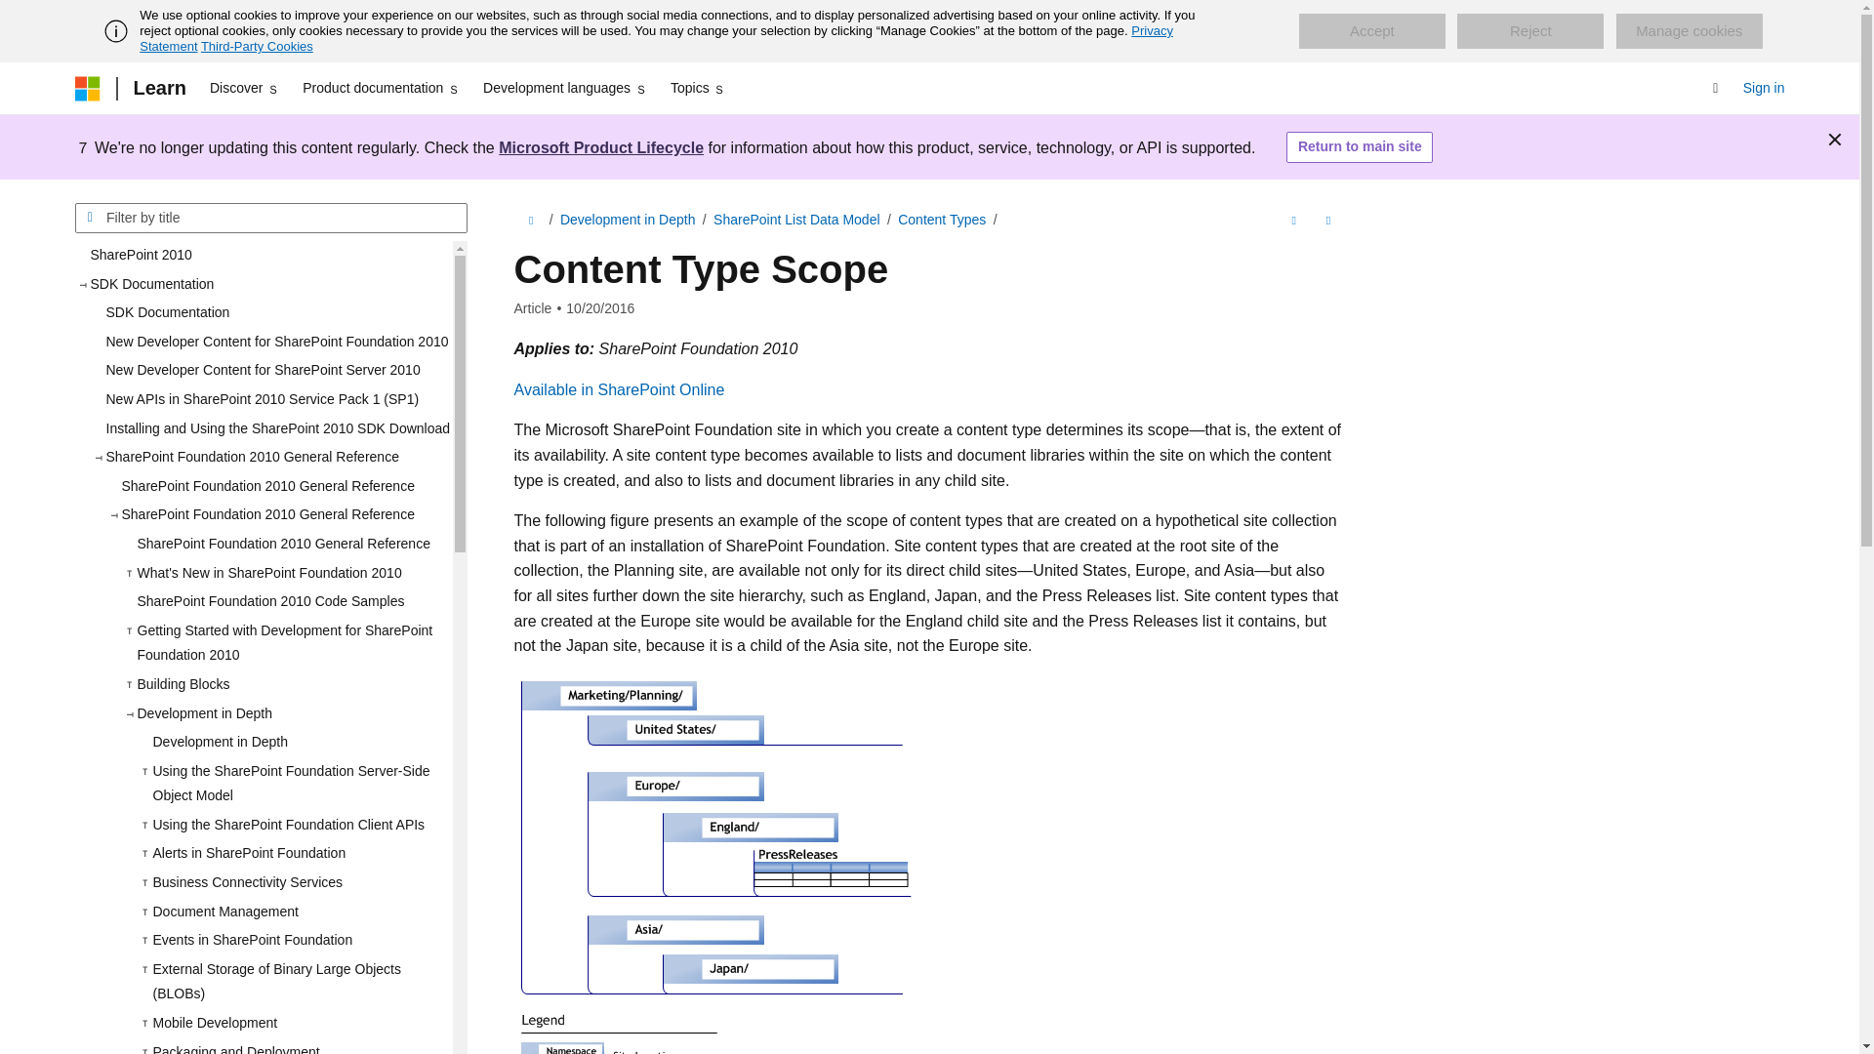  Describe the element at coordinates (277, 486) in the screenshot. I see `SharePoint Foundation 2010 General Reference` at that location.